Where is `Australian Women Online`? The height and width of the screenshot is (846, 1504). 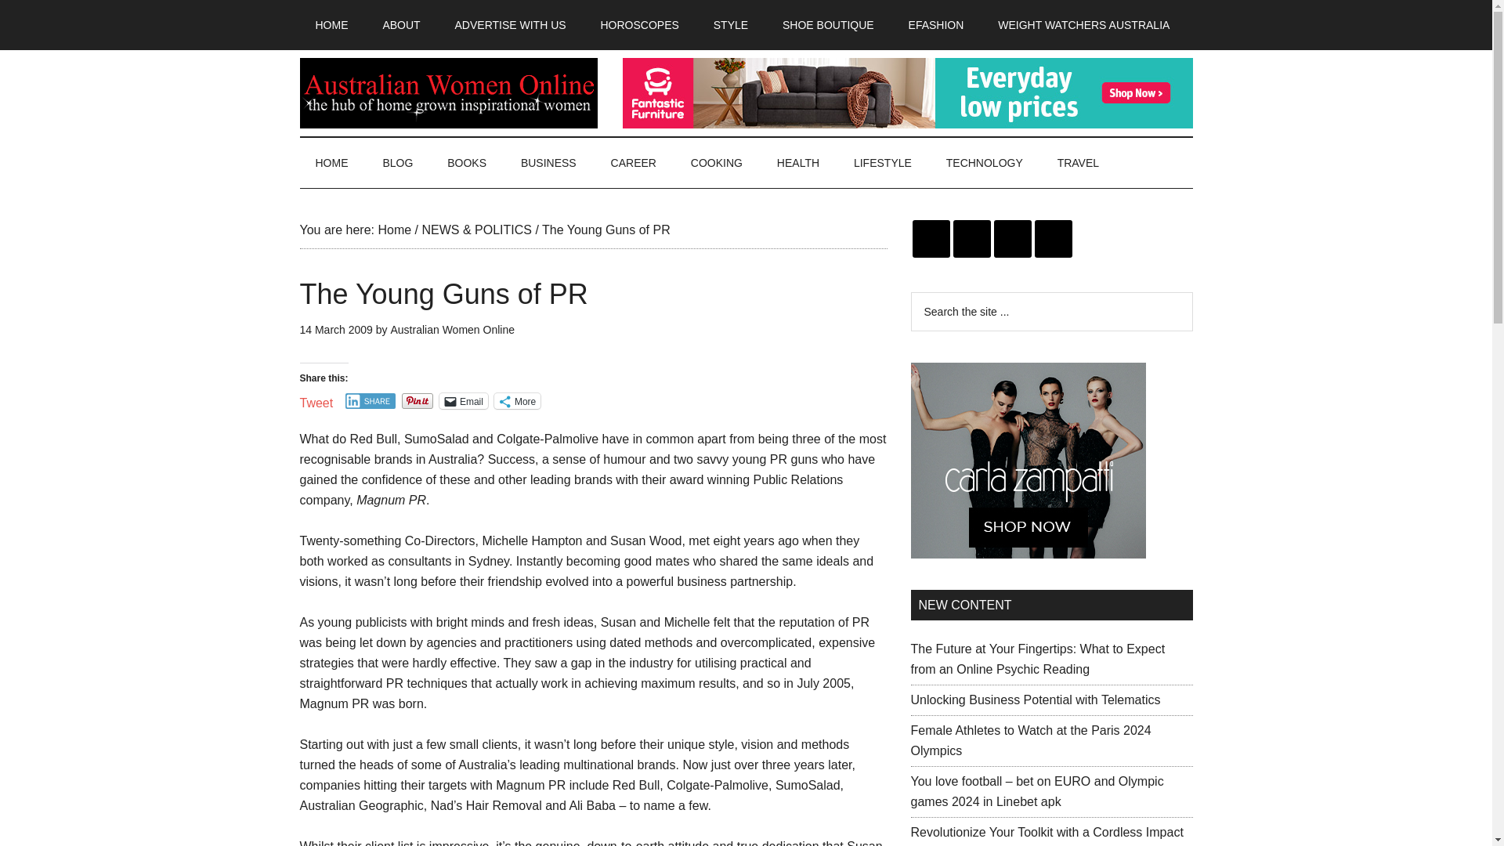
Australian Women Online is located at coordinates (451, 329).